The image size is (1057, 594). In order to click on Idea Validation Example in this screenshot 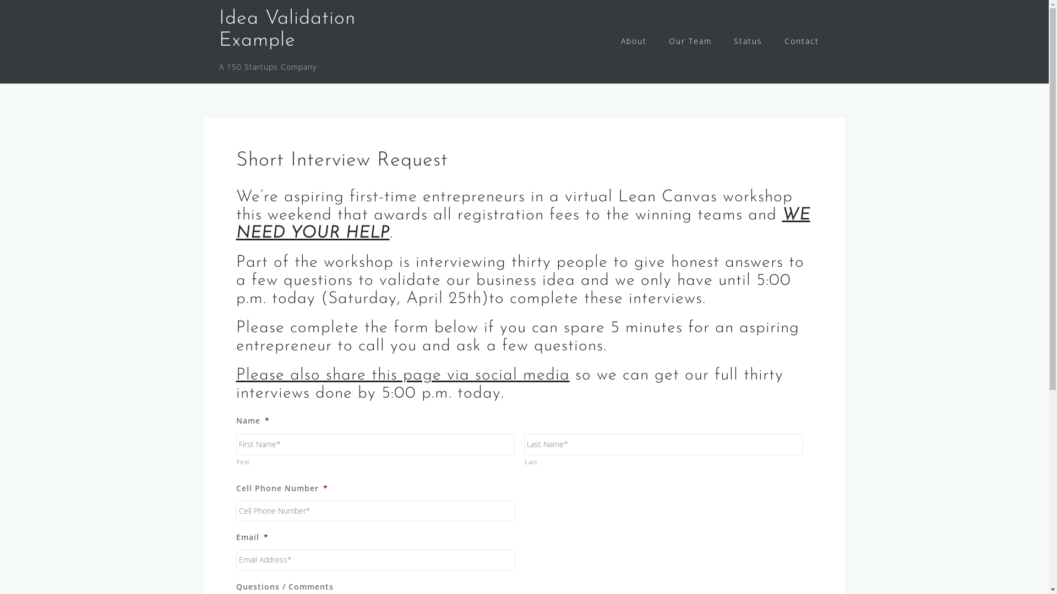, I will do `click(287, 30)`.